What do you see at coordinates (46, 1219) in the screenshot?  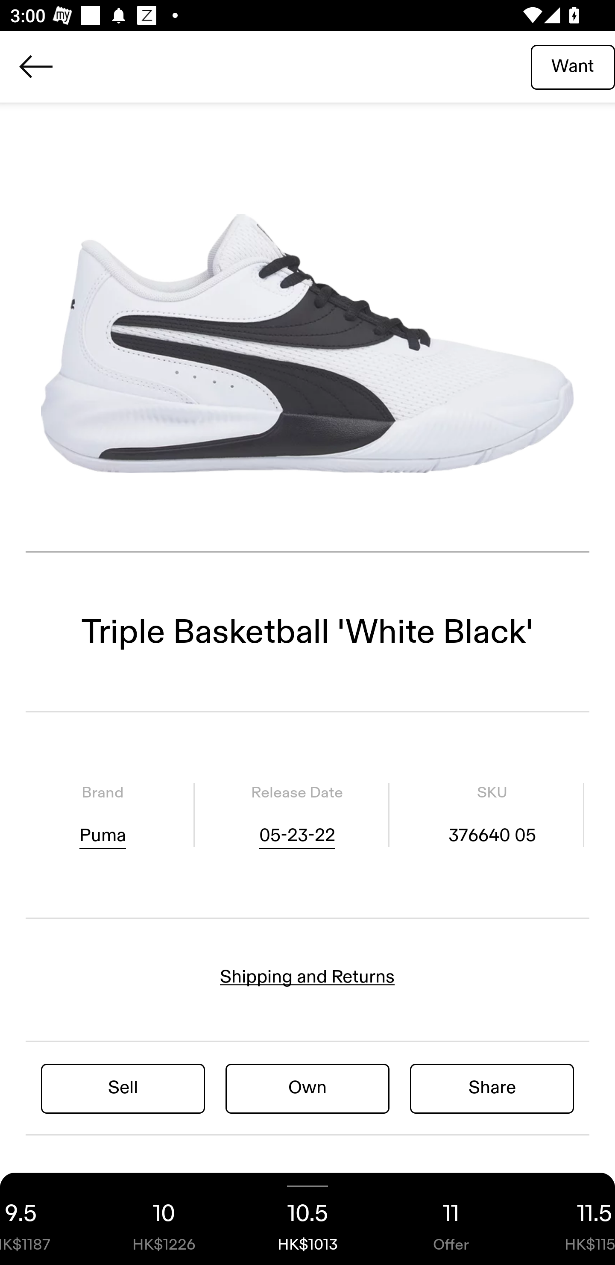 I see `9.5 HK$1187` at bounding box center [46, 1219].